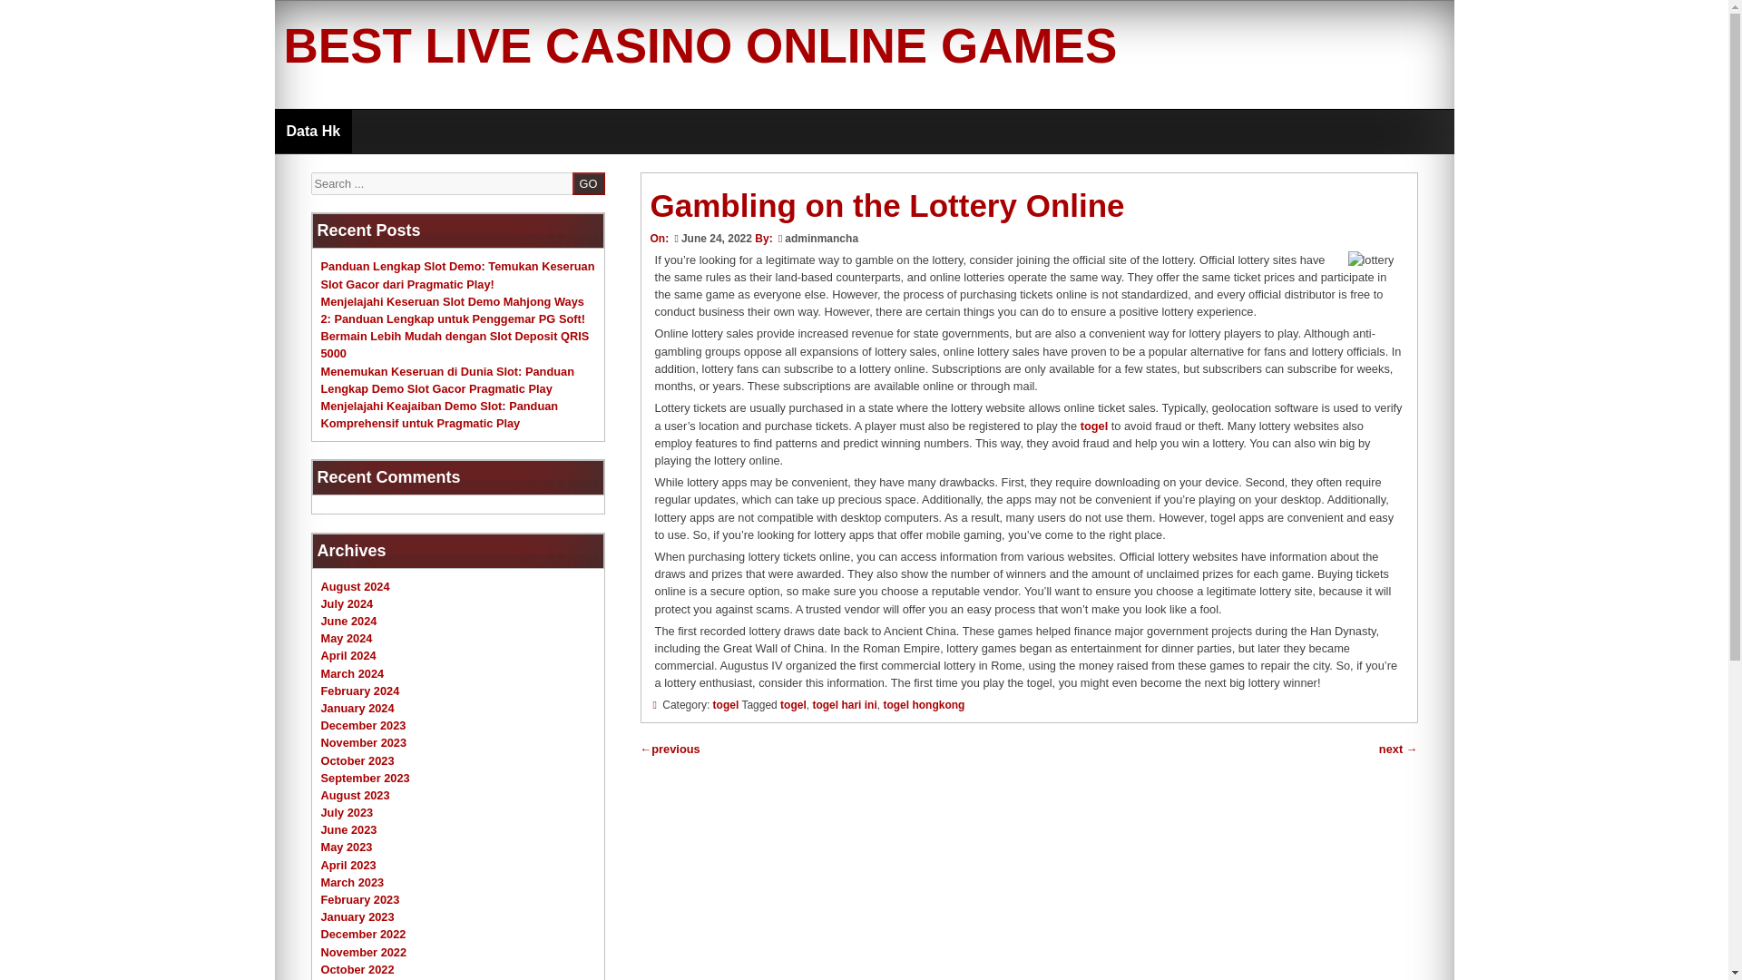 Image resolution: width=1742 pixels, height=980 pixels. What do you see at coordinates (348, 866) in the screenshot?
I see `April 2023` at bounding box center [348, 866].